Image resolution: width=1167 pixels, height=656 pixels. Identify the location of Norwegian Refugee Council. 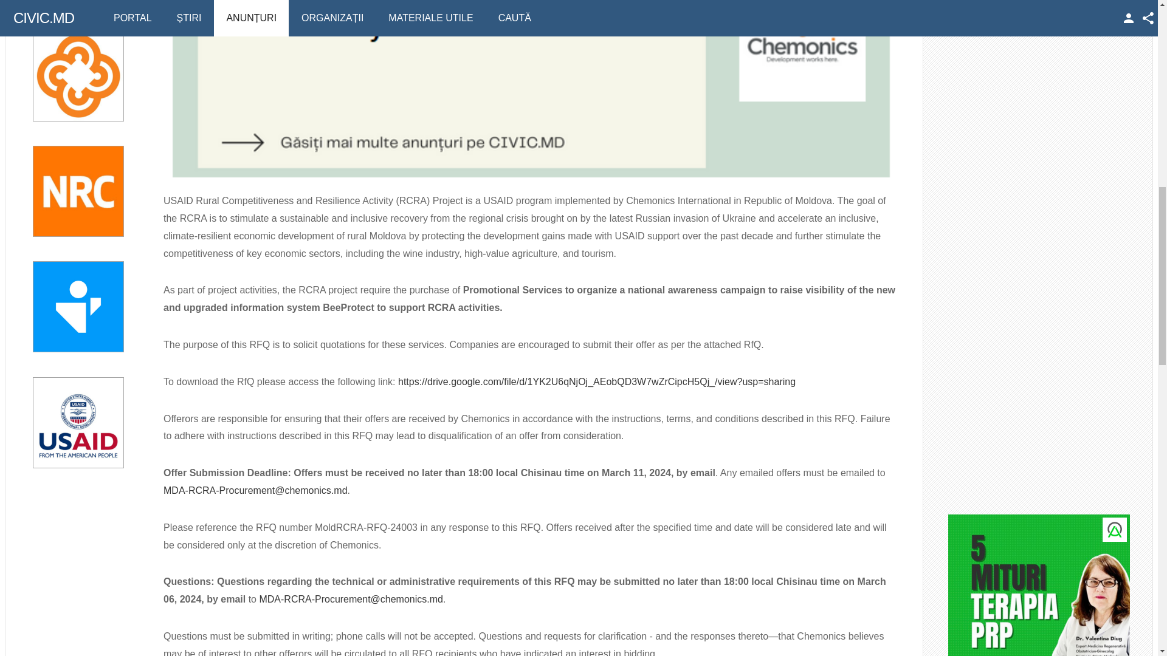
(78, 191).